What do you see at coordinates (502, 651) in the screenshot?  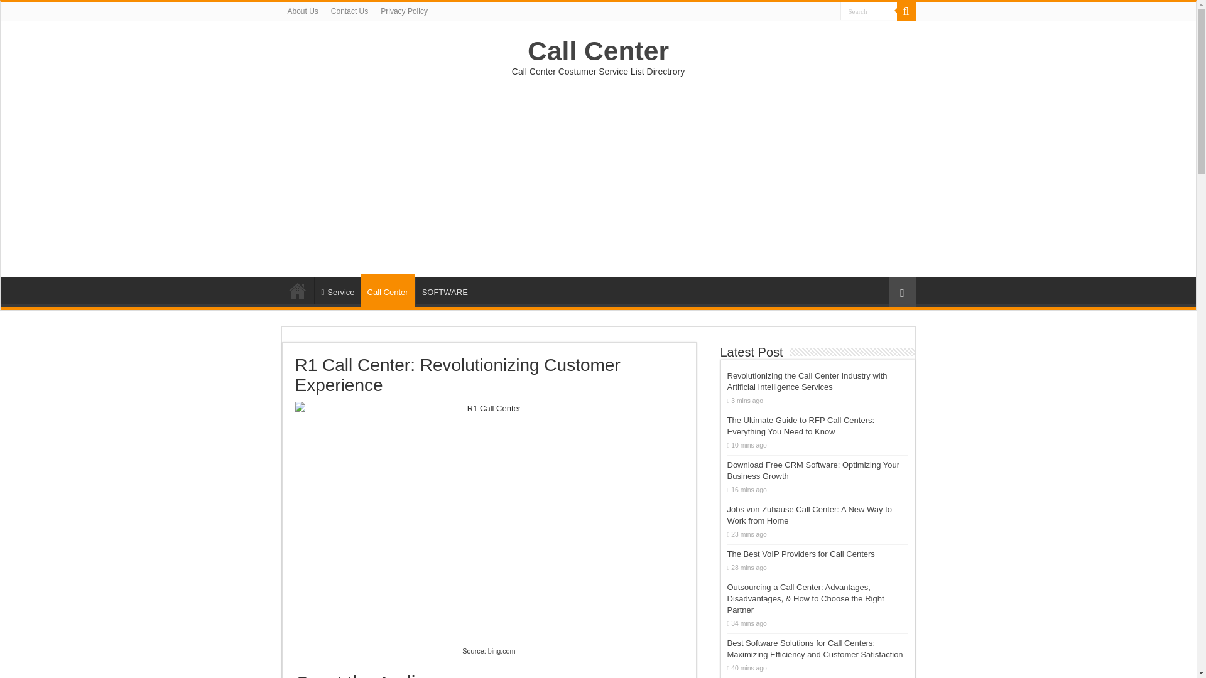 I see `bing.com` at bounding box center [502, 651].